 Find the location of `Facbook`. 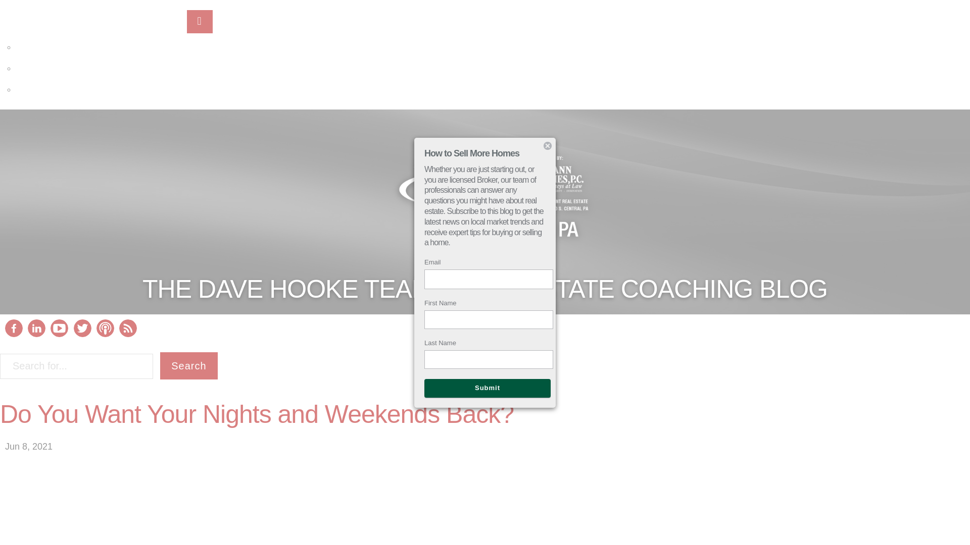

Facbook is located at coordinates (13, 335).